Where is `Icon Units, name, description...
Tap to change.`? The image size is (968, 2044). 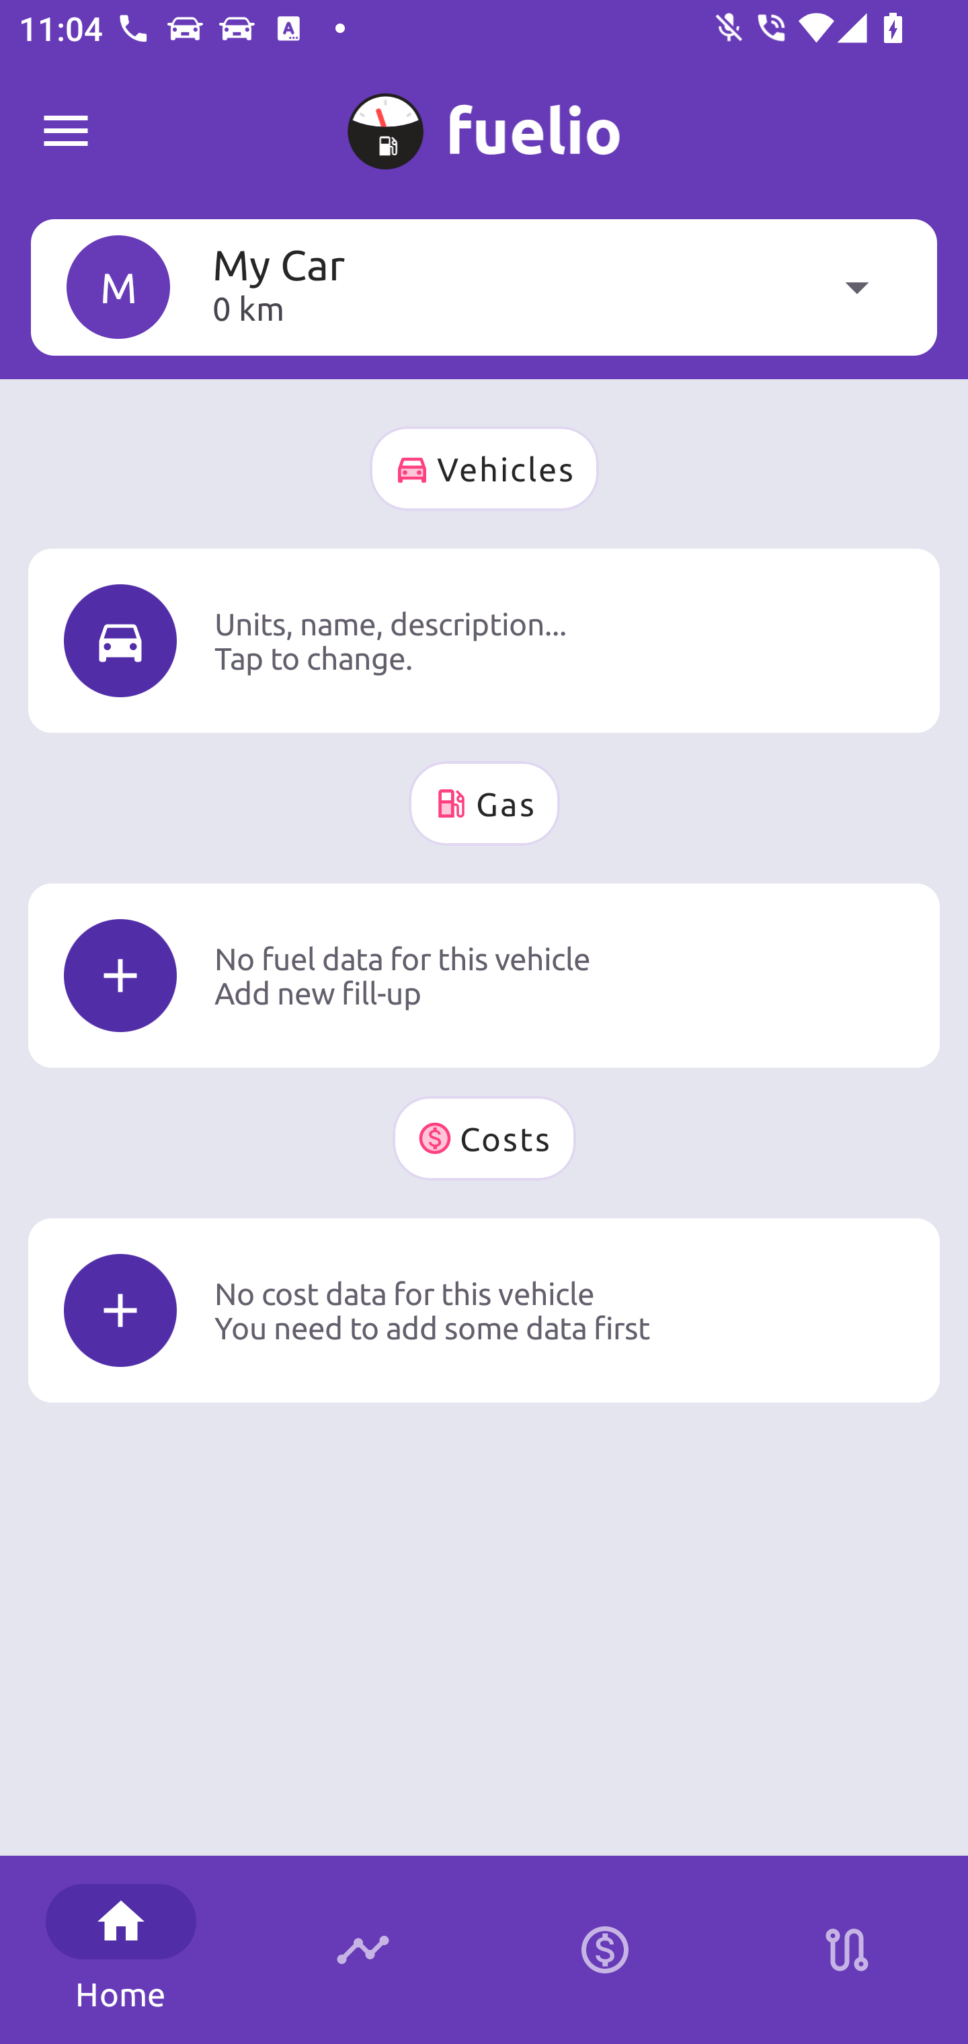 Icon Units, name, description...
Tap to change. is located at coordinates (484, 640).